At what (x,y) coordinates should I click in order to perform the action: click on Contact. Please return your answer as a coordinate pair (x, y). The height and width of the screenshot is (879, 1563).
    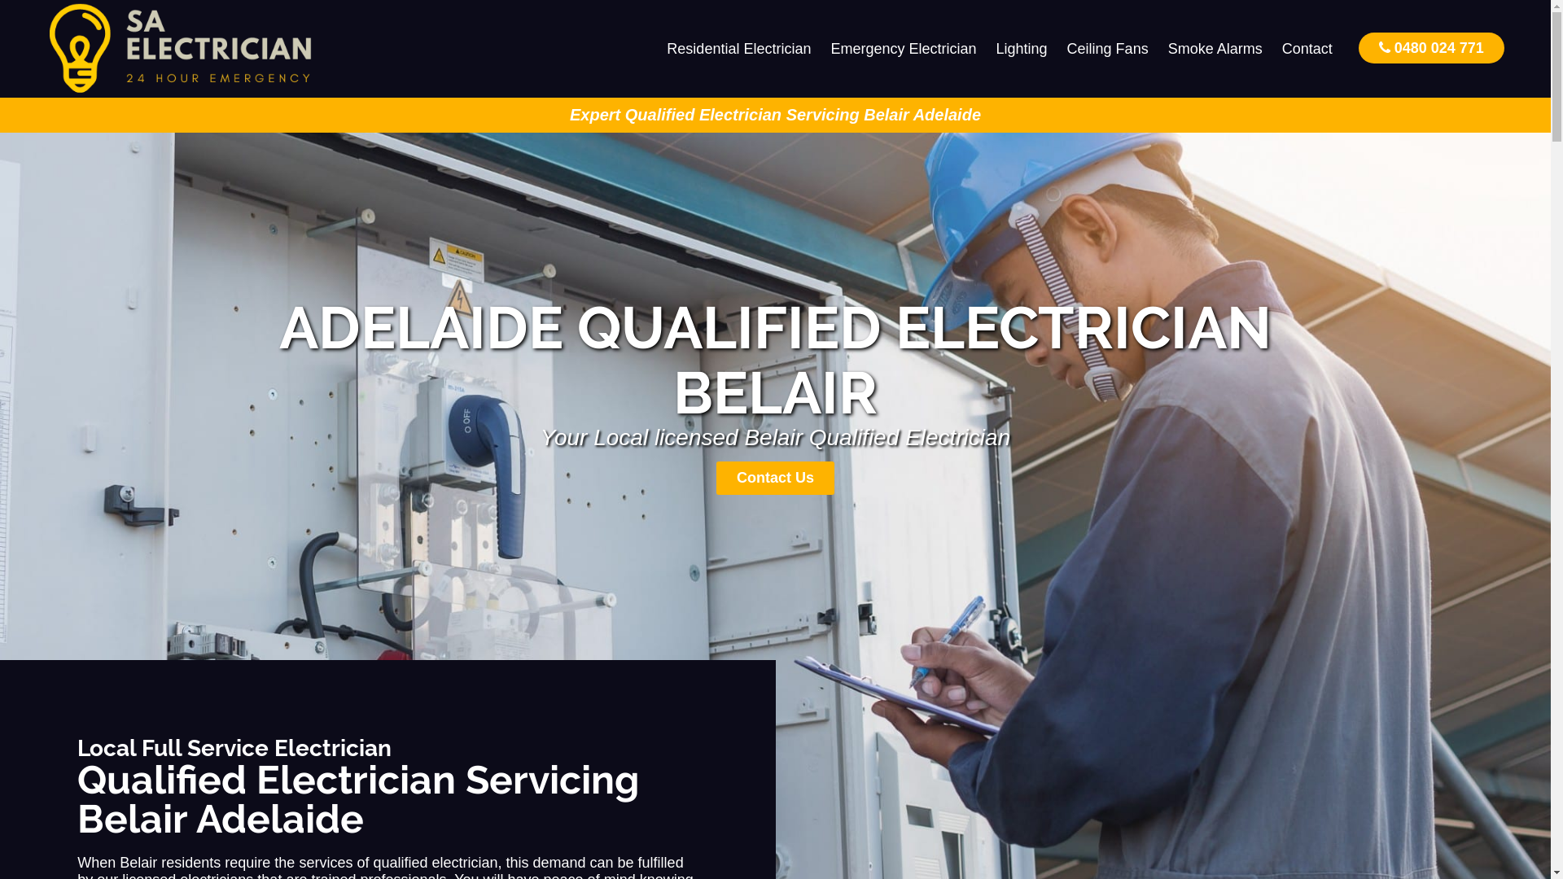
    Looking at the image, I should click on (1307, 49).